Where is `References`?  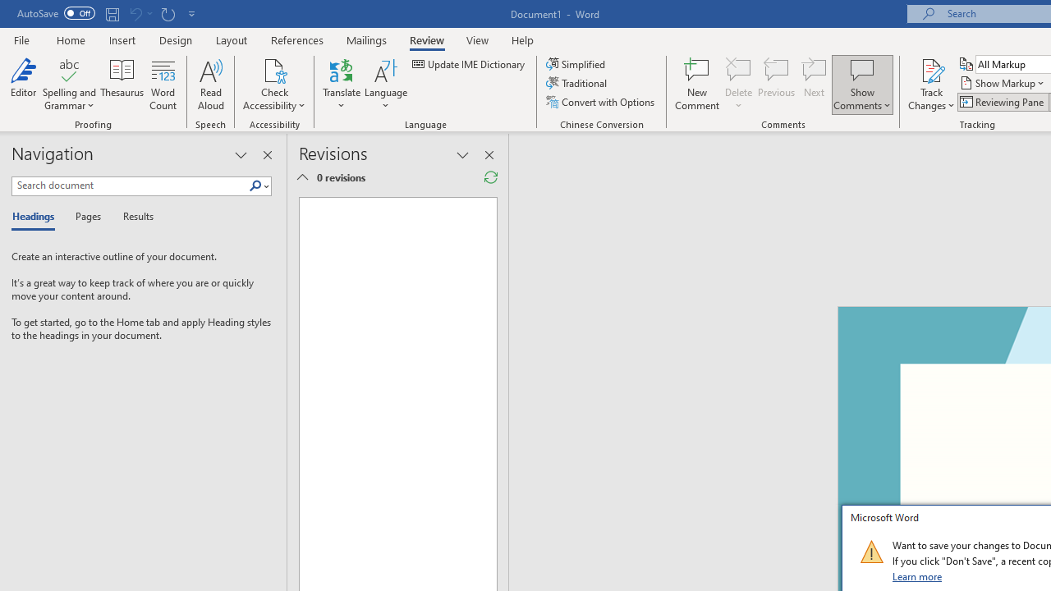
References is located at coordinates (297, 39).